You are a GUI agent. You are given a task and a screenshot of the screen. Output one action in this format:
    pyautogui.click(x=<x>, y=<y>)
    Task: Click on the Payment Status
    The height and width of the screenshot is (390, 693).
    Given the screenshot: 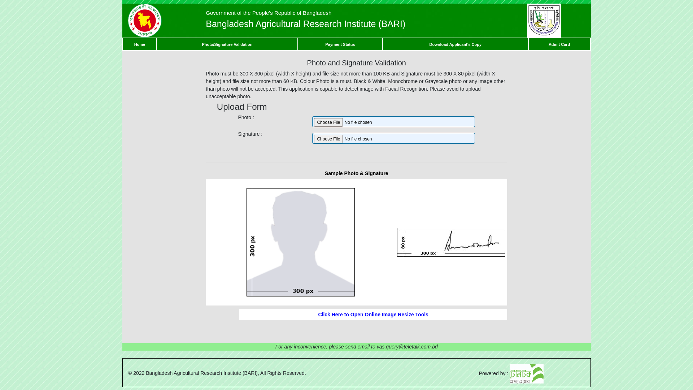 What is the action you would take?
    pyautogui.click(x=340, y=44)
    